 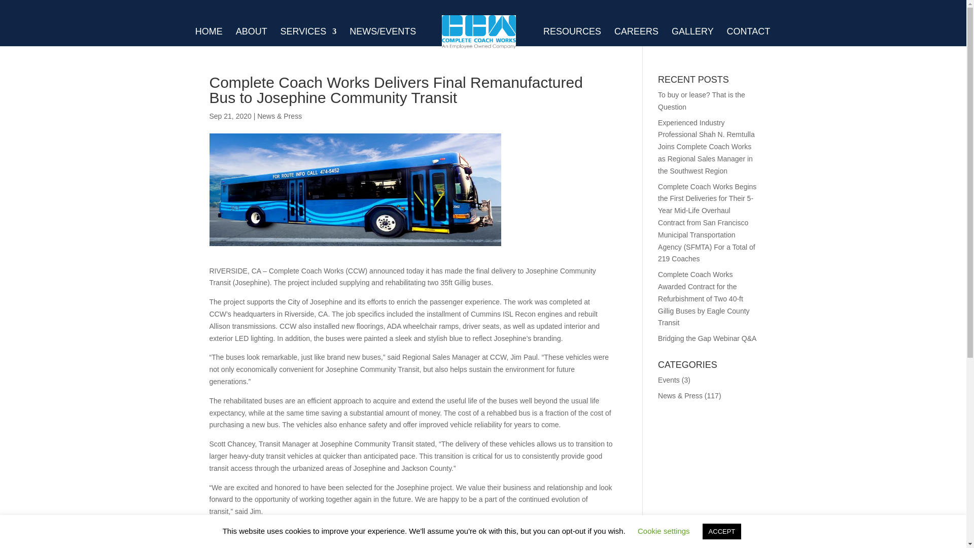 I want to click on HOME, so click(x=209, y=36).